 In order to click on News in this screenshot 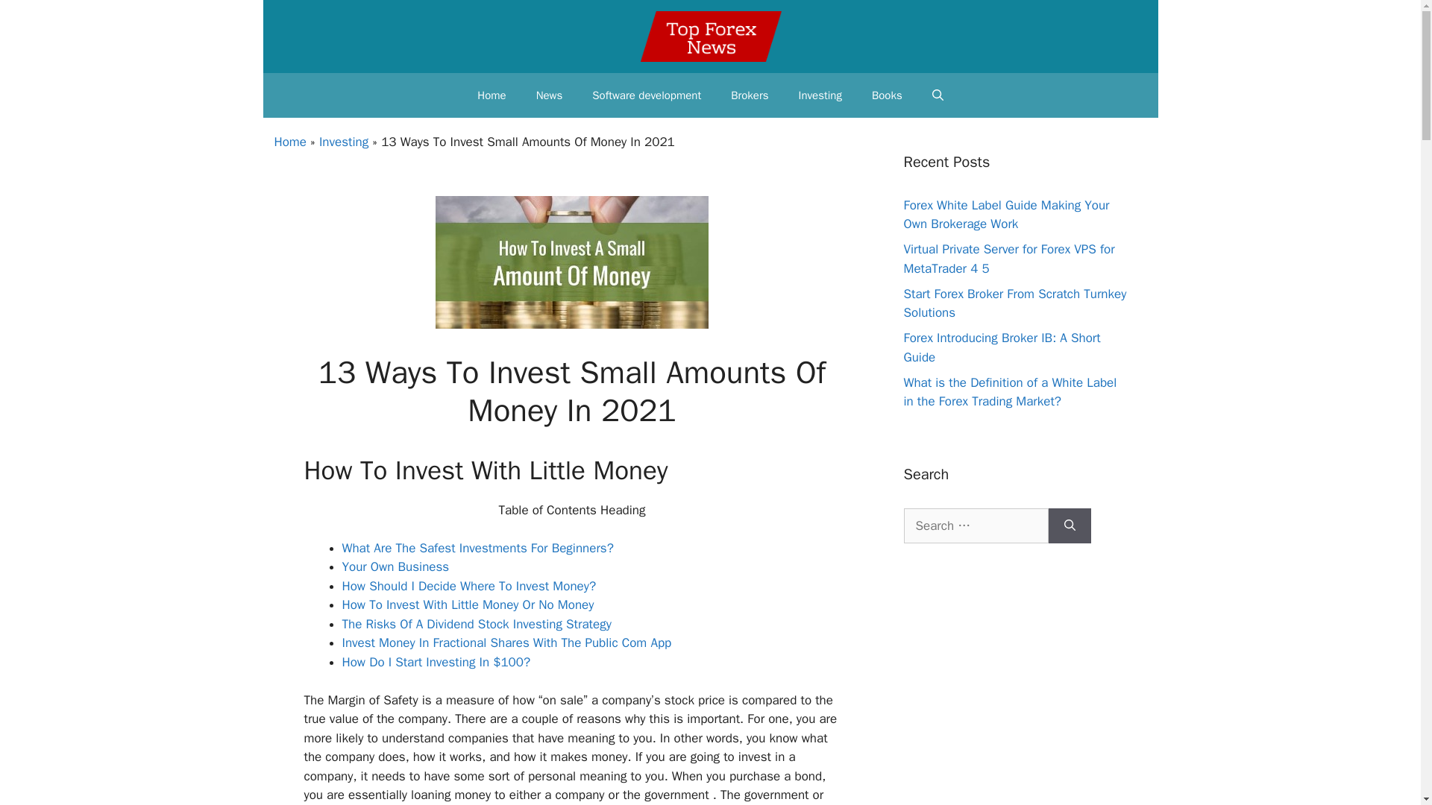, I will do `click(549, 95)`.